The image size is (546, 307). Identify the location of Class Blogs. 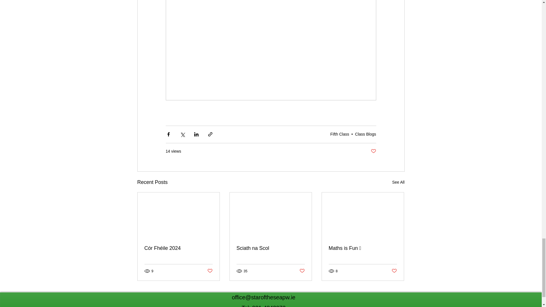
(366, 134).